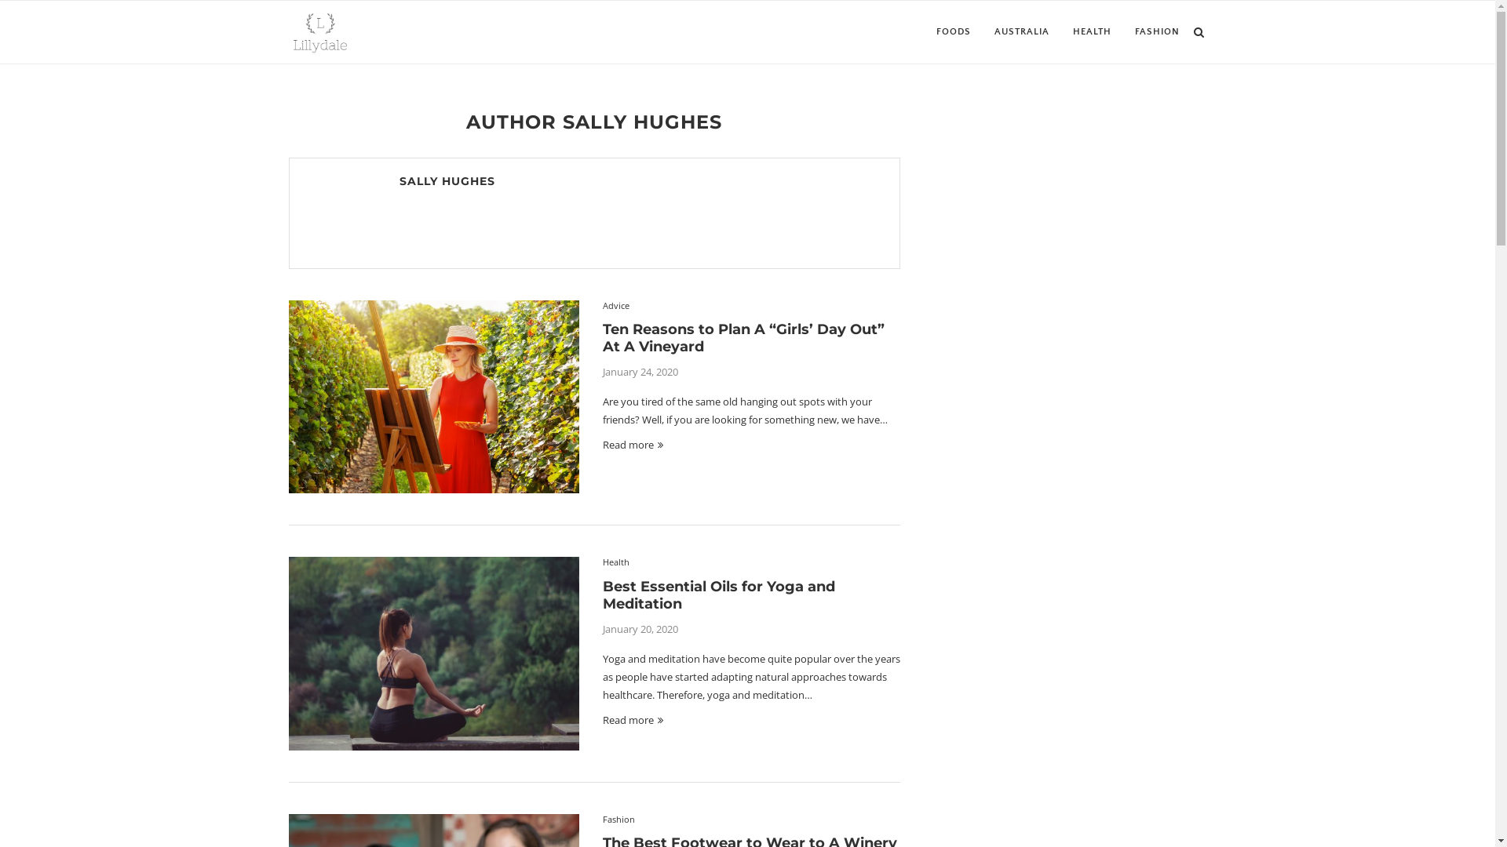 Image resolution: width=1507 pixels, height=847 pixels. Describe the element at coordinates (434, 654) in the screenshot. I see `Best Essential Oils for Yoga and Meditation` at that location.